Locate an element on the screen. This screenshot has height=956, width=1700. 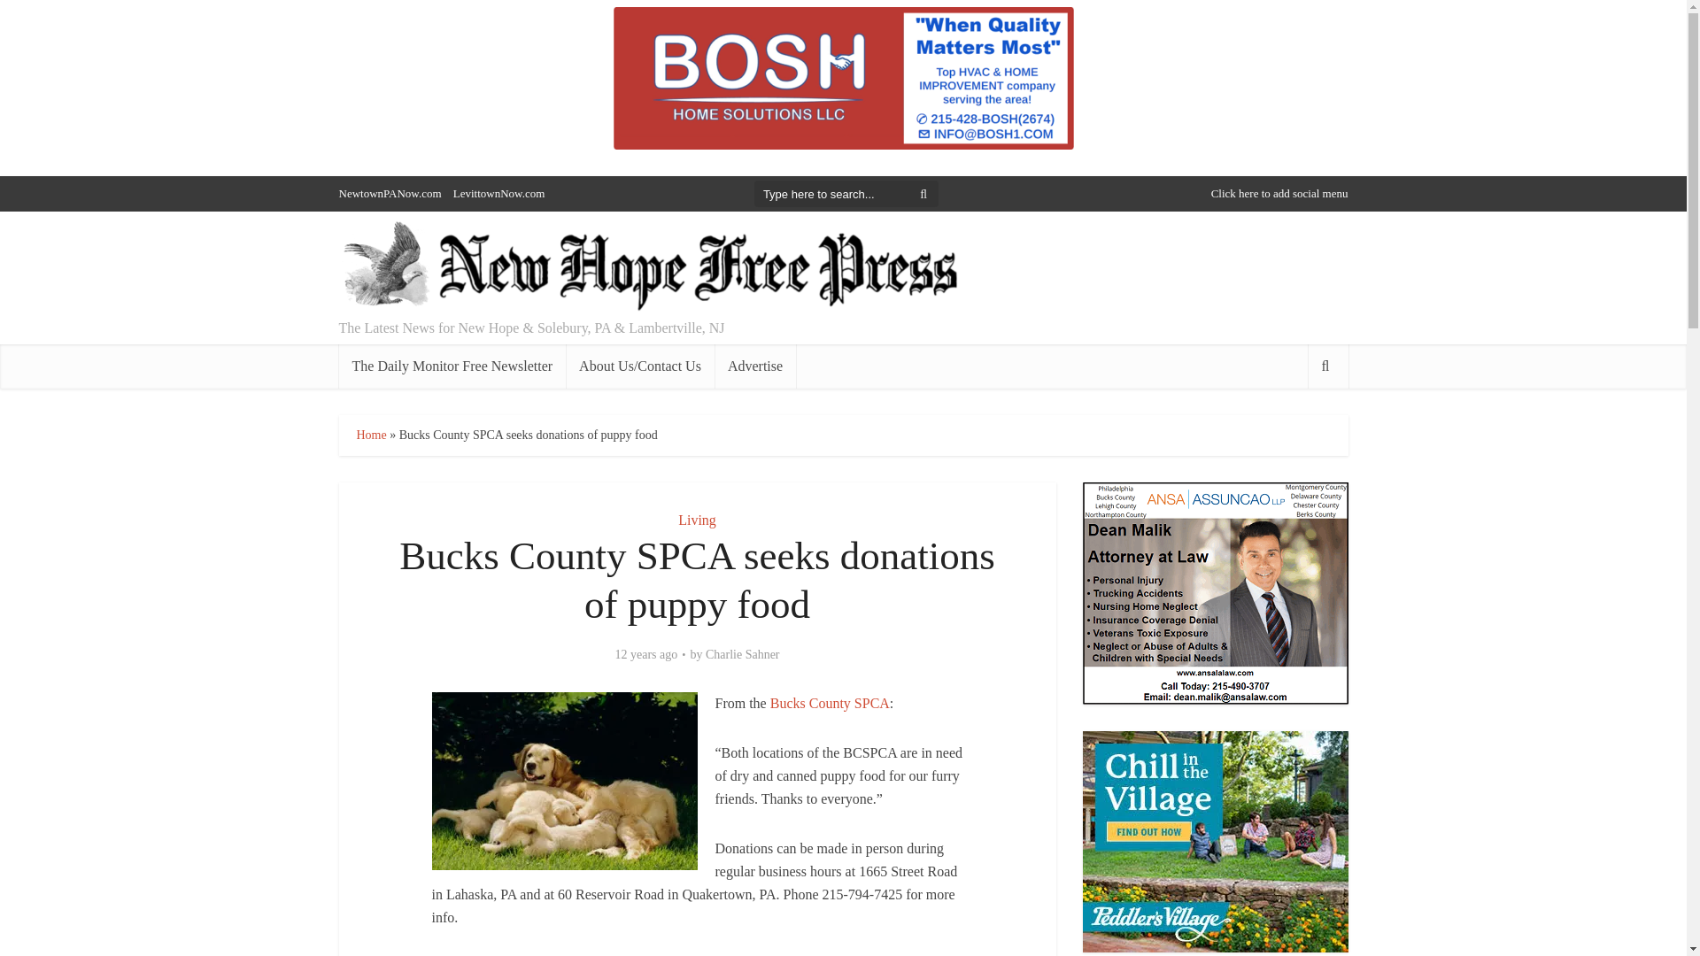
Advertise is located at coordinates (754, 366).